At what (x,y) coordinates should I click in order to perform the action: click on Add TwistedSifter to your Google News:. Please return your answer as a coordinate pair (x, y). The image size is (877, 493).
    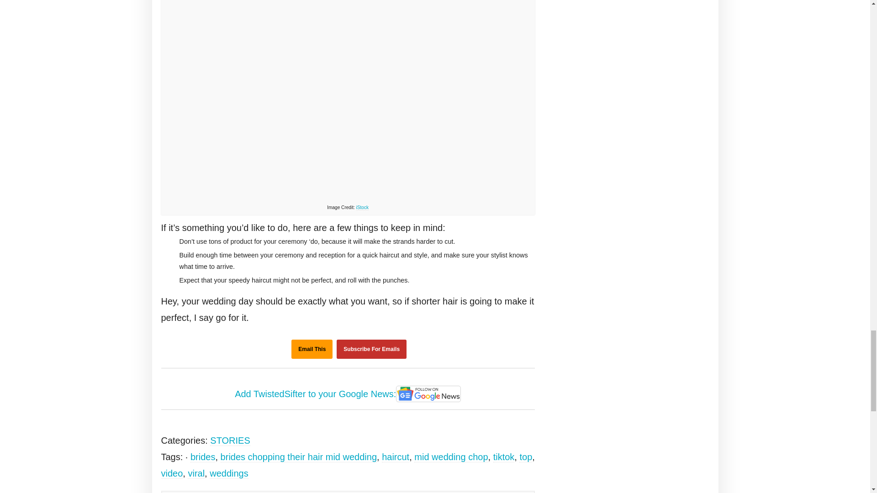
    Looking at the image, I should click on (348, 394).